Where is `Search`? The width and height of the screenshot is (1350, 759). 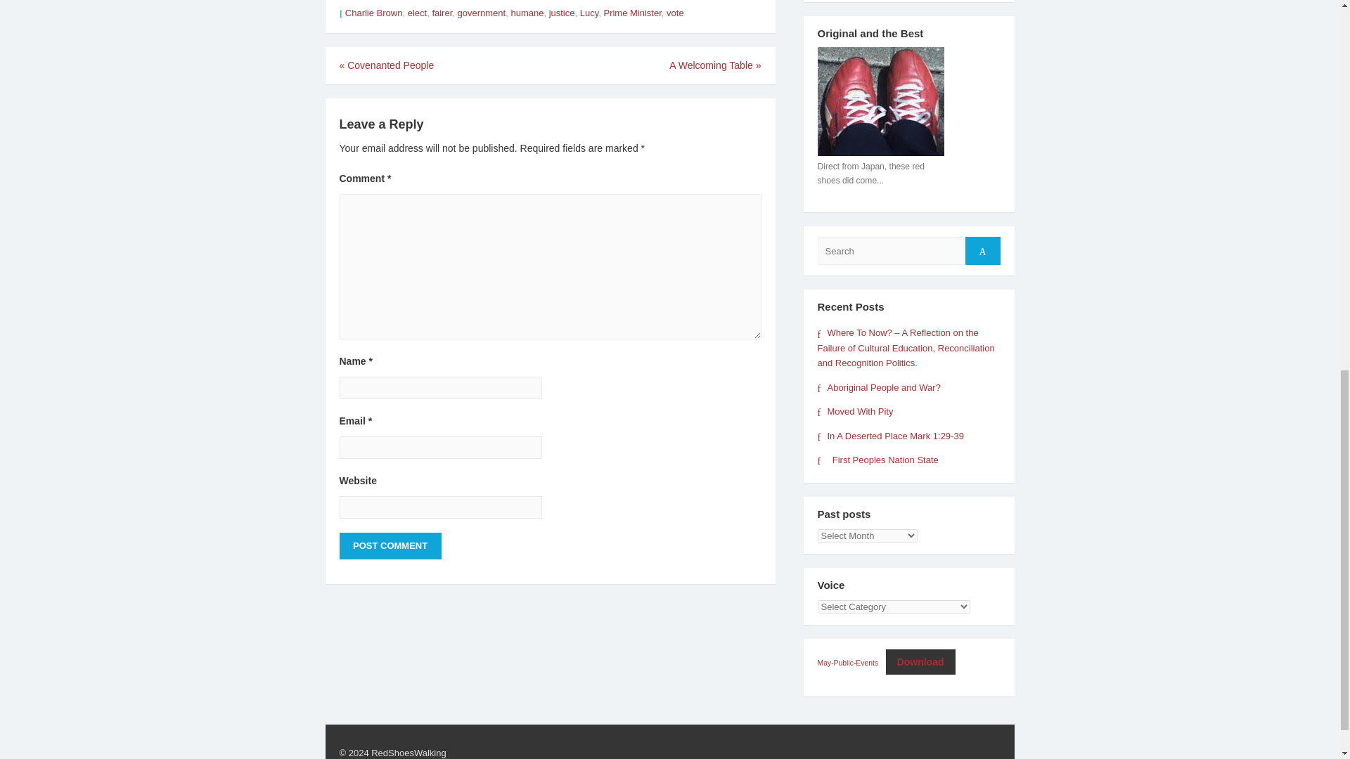
Search is located at coordinates (982, 250).